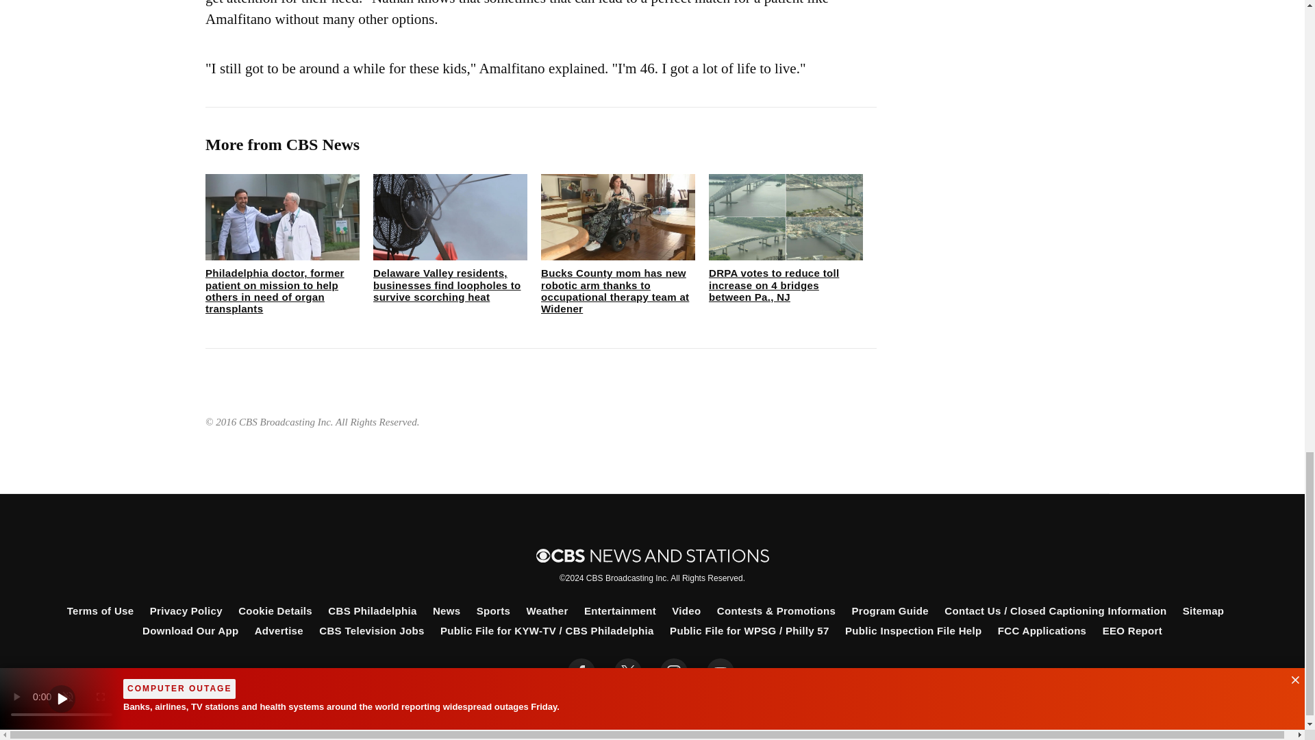 This screenshot has height=740, width=1315. Describe the element at coordinates (721, 672) in the screenshot. I see `youtube` at that location.